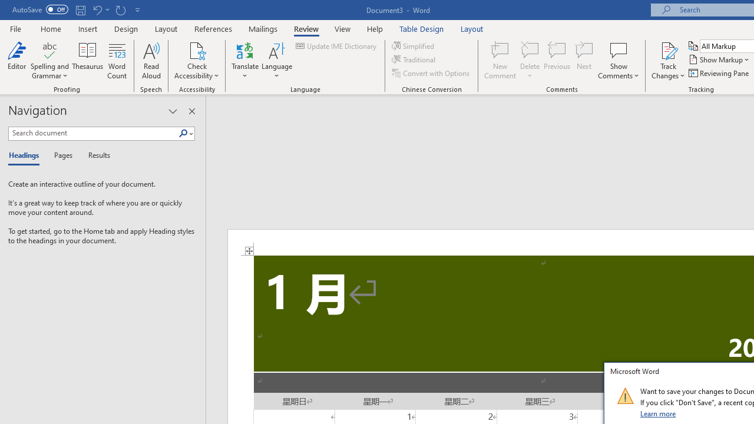 The image size is (754, 424). I want to click on Check Accessibility, so click(197, 60).